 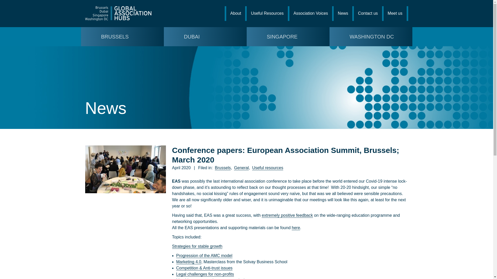 I want to click on Marketing 4.0, so click(x=188, y=262).